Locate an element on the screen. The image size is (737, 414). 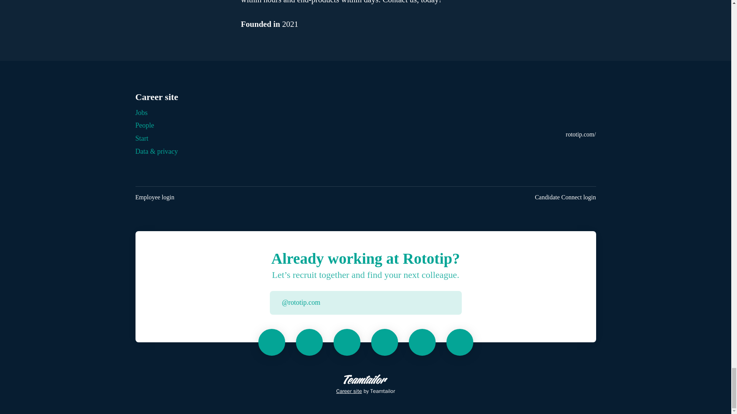
Start is located at coordinates (141, 138).